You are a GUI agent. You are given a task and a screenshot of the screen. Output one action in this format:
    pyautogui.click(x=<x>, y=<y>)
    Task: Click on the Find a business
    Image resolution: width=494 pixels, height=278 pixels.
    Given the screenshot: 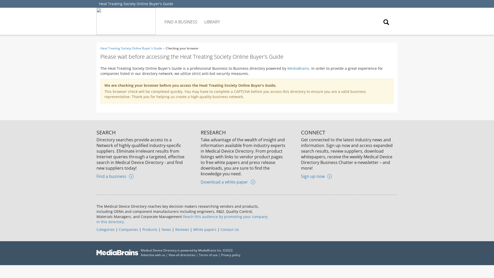 What is the action you would take?
    pyautogui.click(x=115, y=176)
    